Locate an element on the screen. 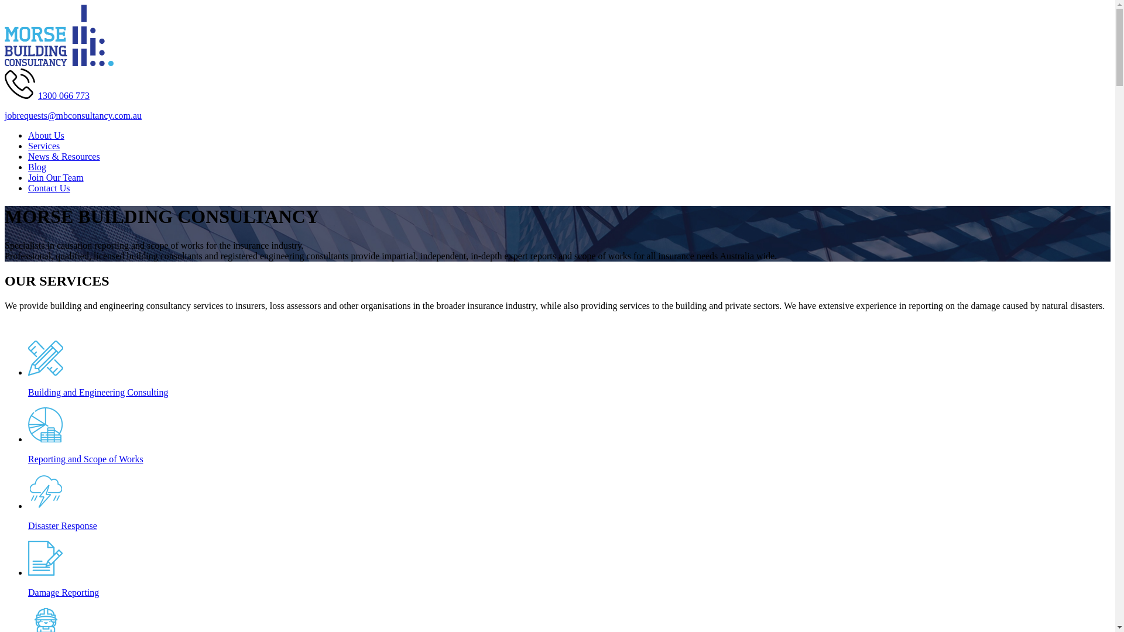 This screenshot has height=632, width=1124. Building and Engineering Consulting is located at coordinates (569, 383).